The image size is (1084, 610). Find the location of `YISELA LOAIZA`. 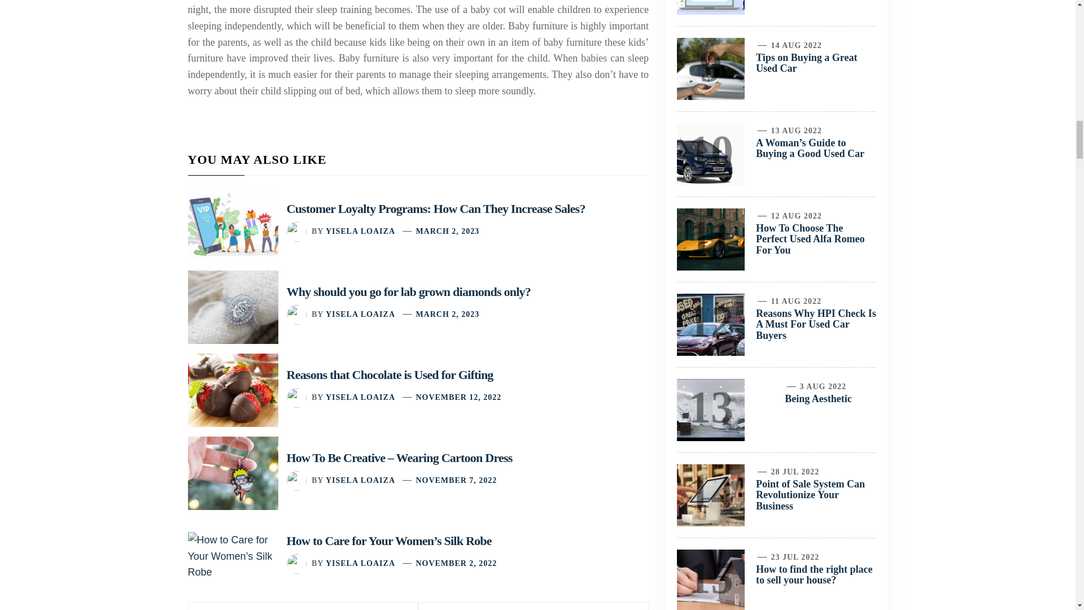

YISELA LOAIZA is located at coordinates (360, 314).